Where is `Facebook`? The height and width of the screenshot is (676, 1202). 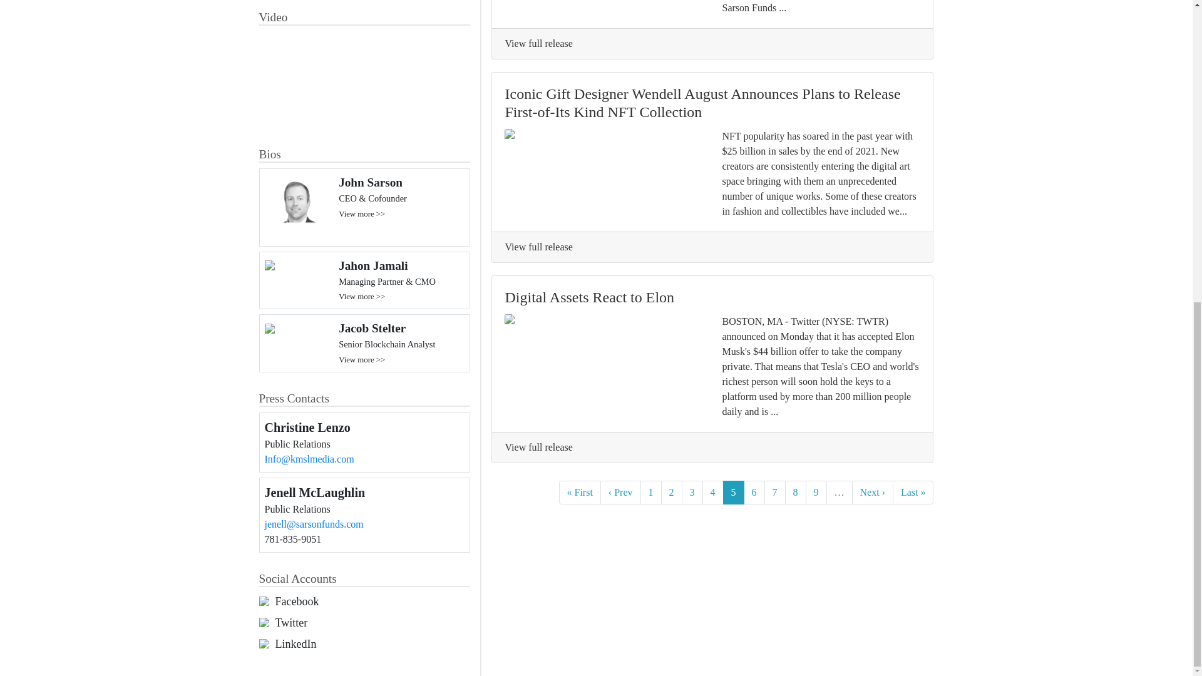 Facebook is located at coordinates (297, 602).